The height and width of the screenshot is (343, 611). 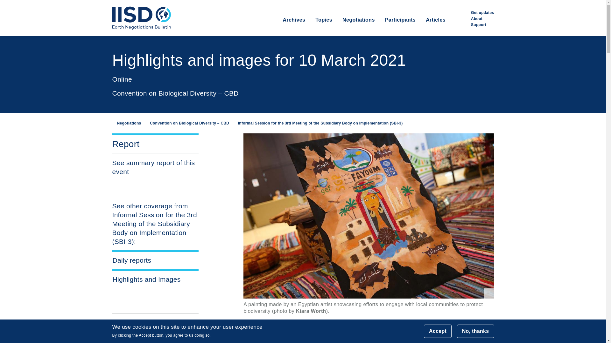 I want to click on Archives, so click(x=293, y=26).